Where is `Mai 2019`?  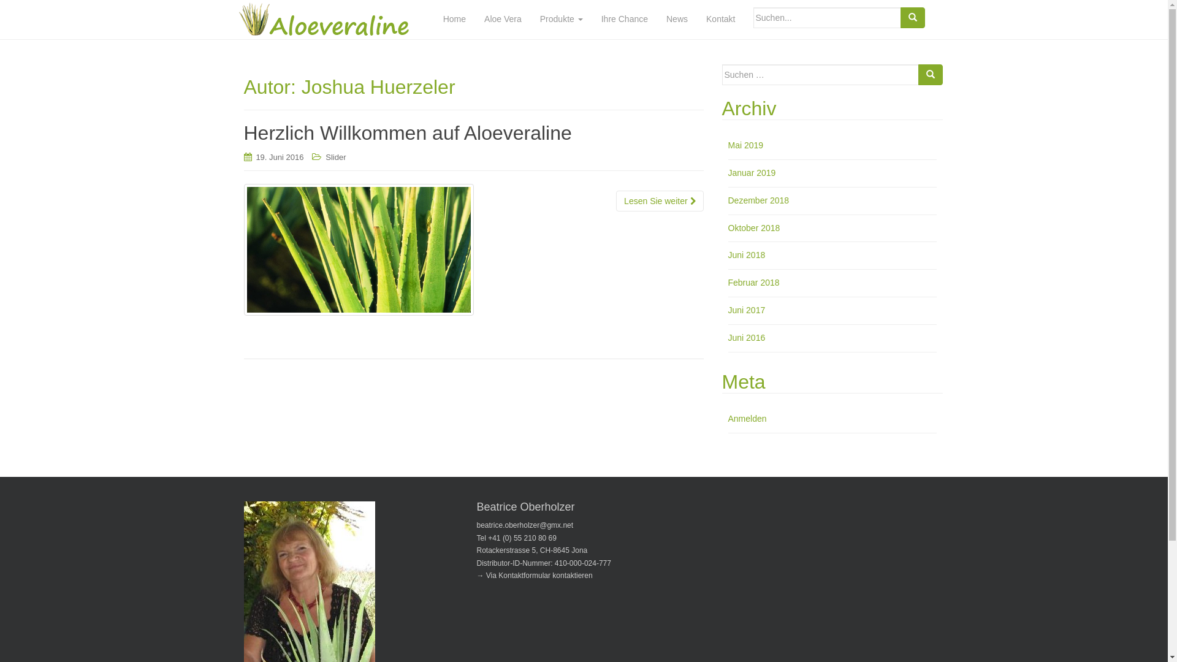
Mai 2019 is located at coordinates (746, 145).